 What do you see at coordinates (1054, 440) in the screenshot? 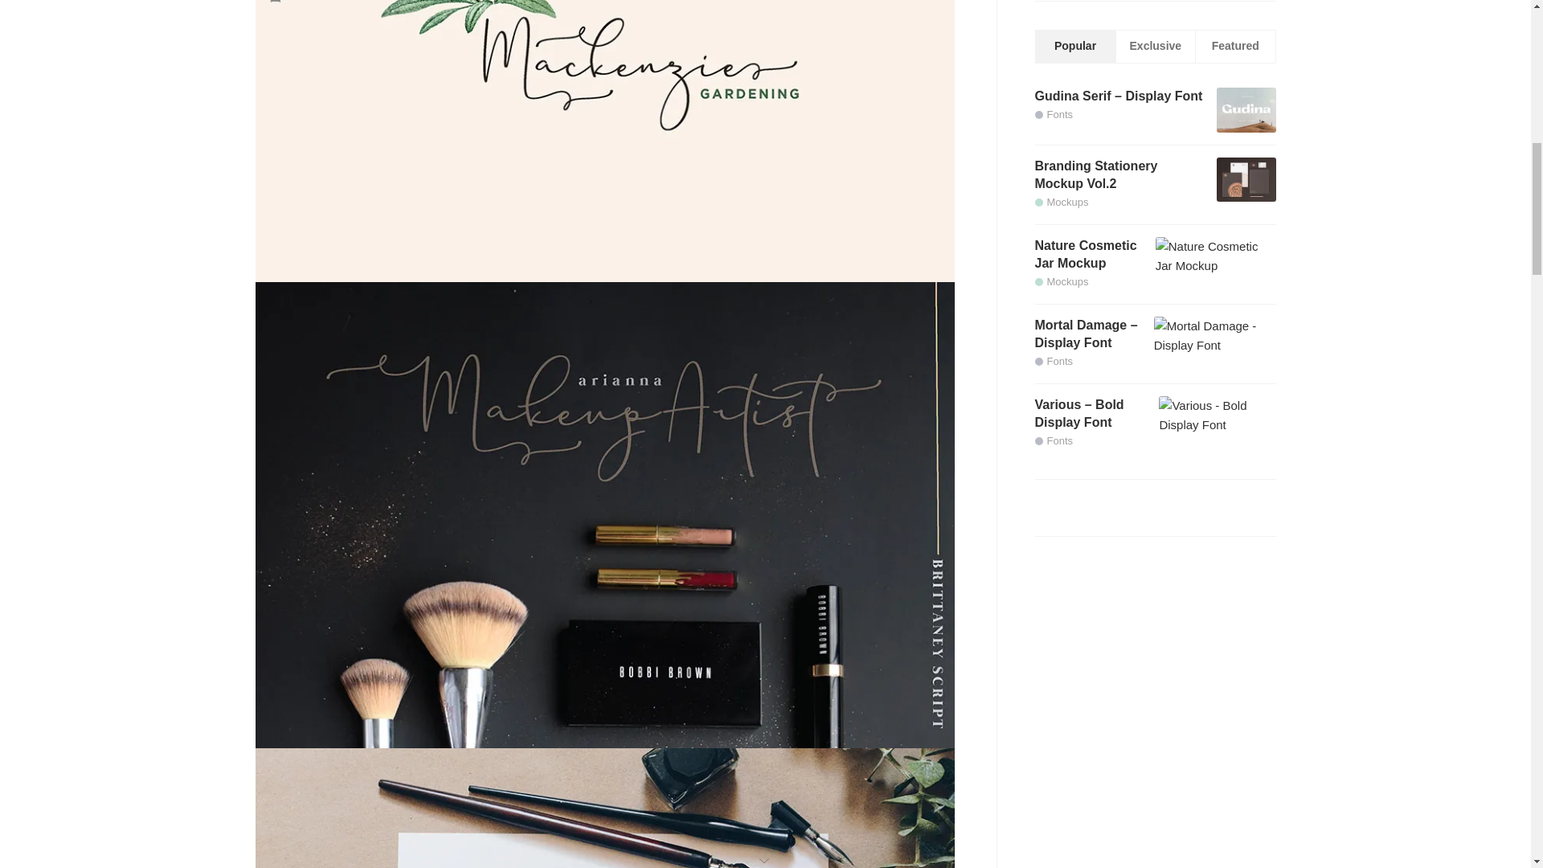
I see `Fonts` at bounding box center [1054, 440].